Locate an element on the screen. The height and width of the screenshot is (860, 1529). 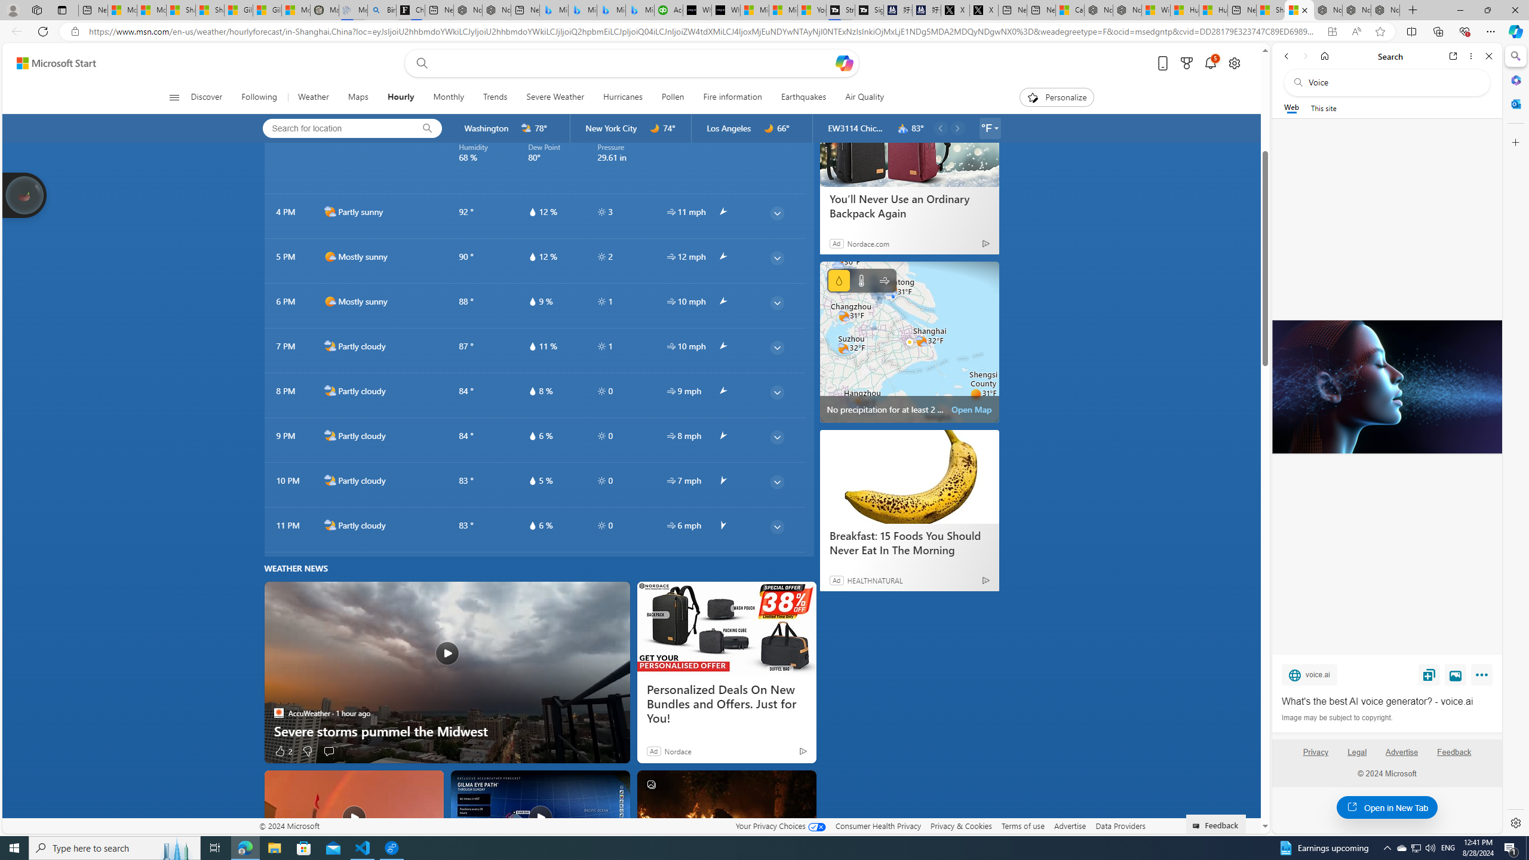
Fire information is located at coordinates (732, 97).